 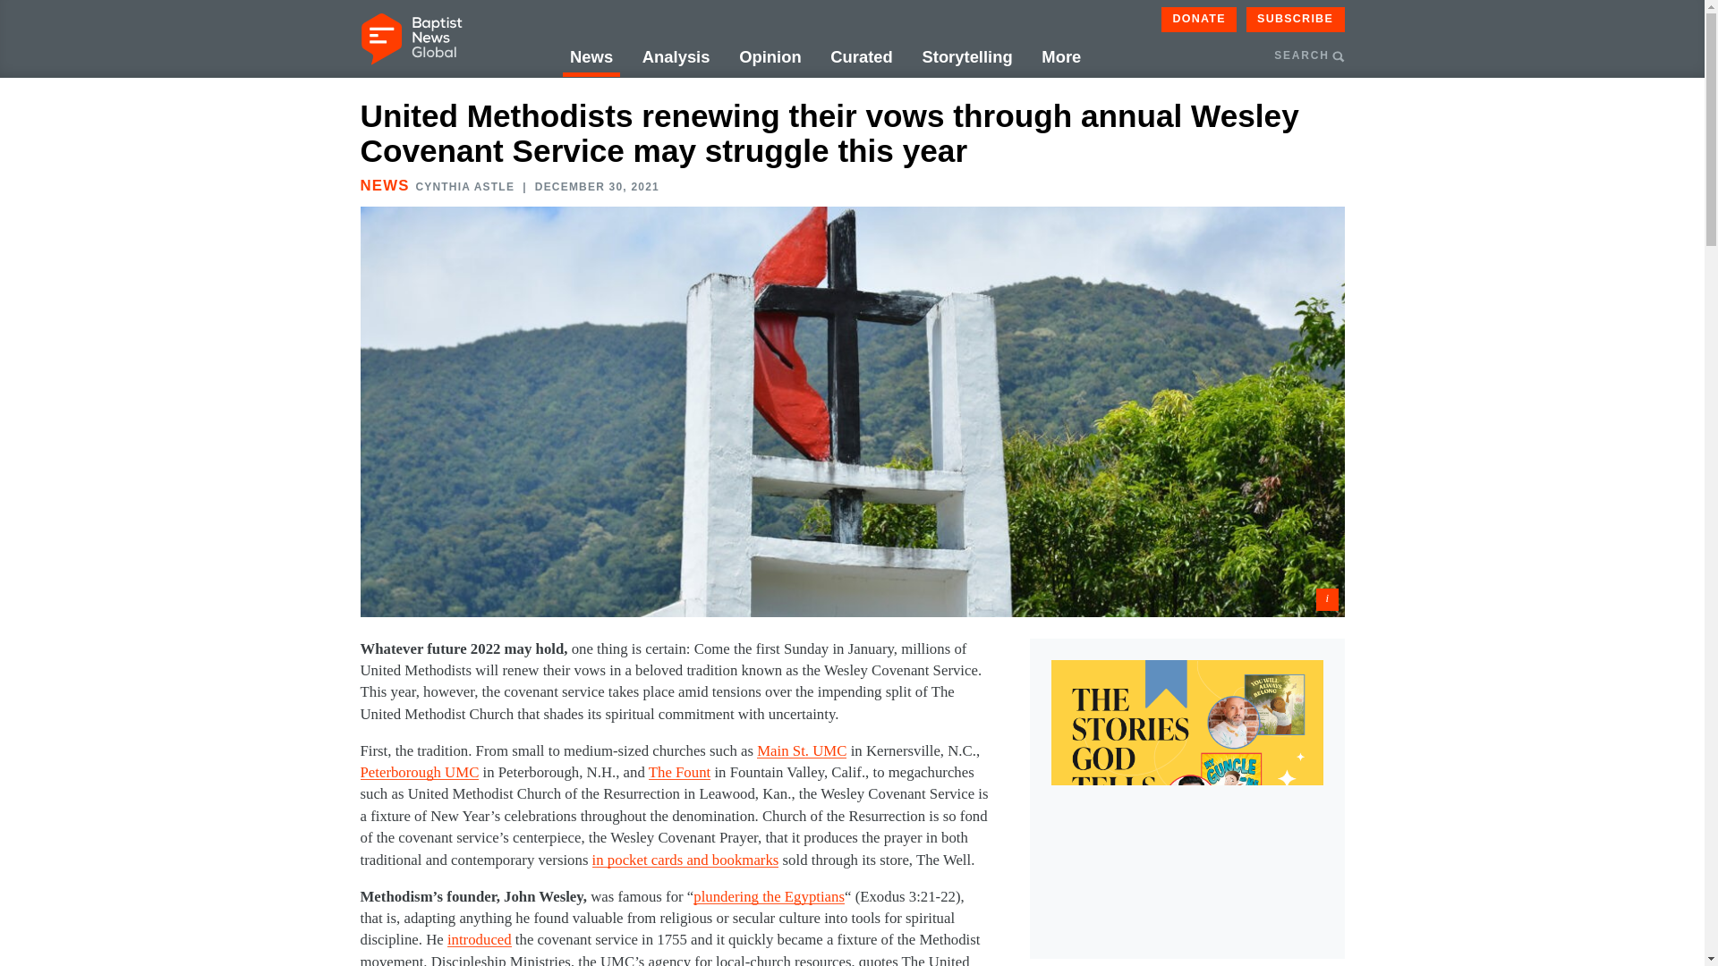 What do you see at coordinates (1199, 19) in the screenshot?
I see `DONATE` at bounding box center [1199, 19].